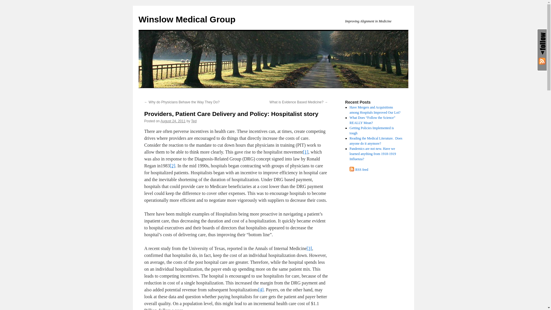 This screenshot has height=310, width=551. Describe the element at coordinates (542, 61) in the screenshot. I see `RSS` at that location.